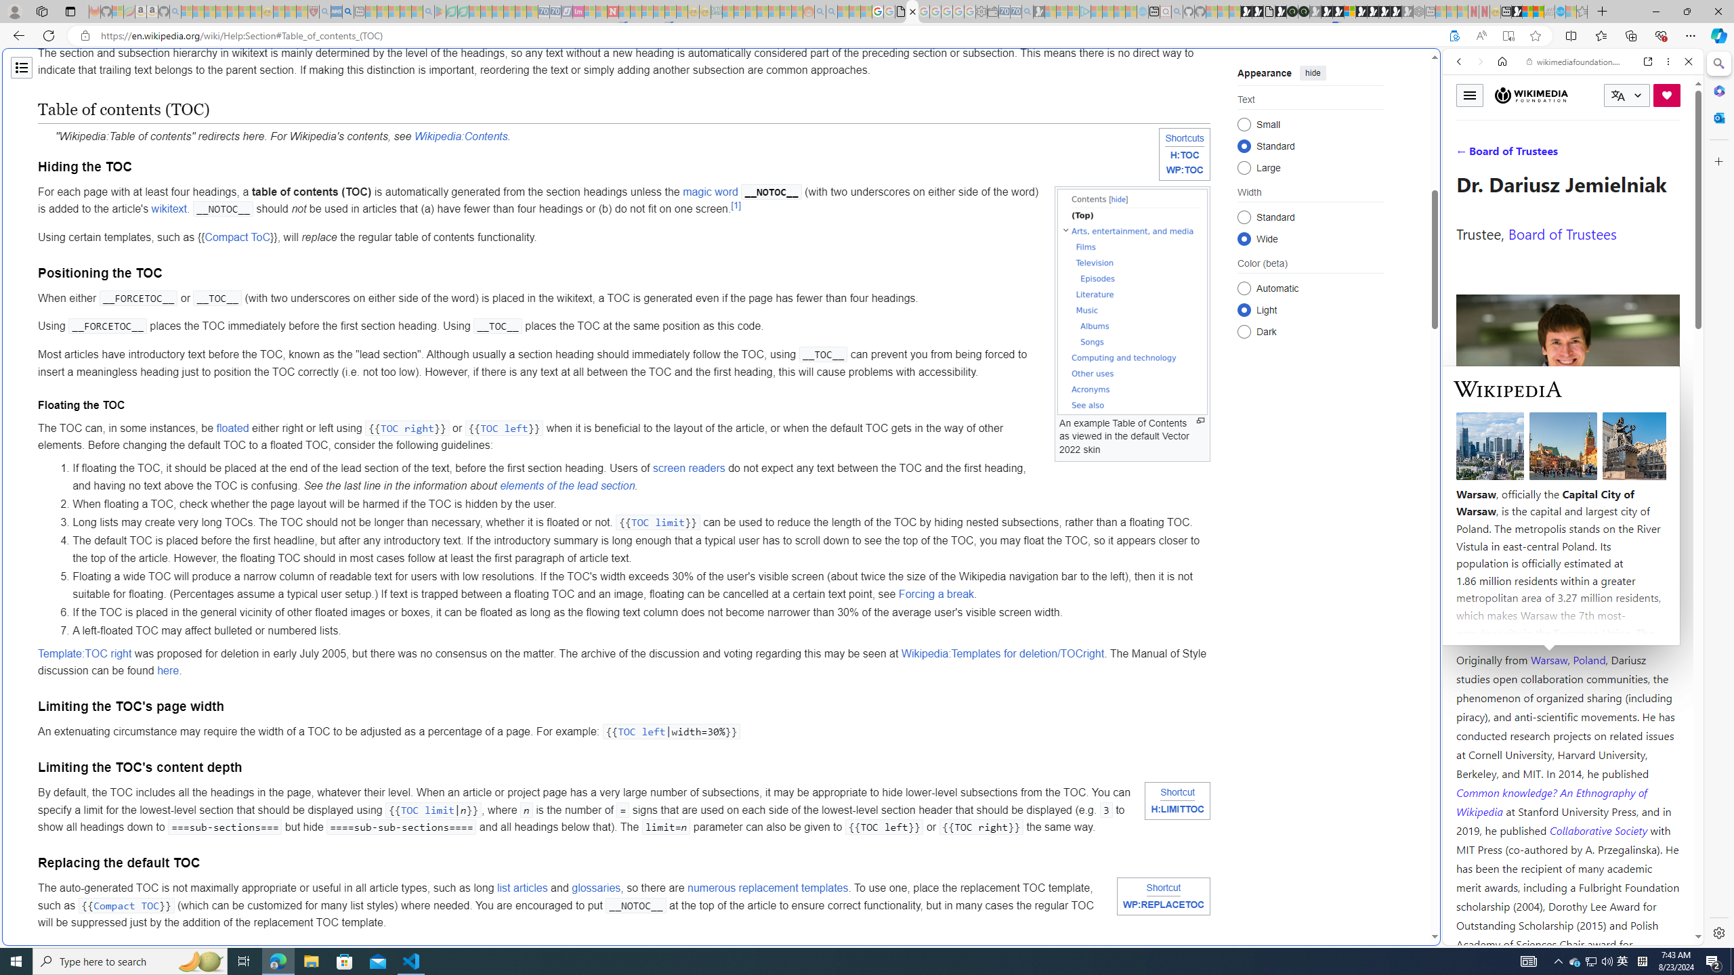 The image size is (1734, 975). I want to click on H:TOC, so click(1185, 155).